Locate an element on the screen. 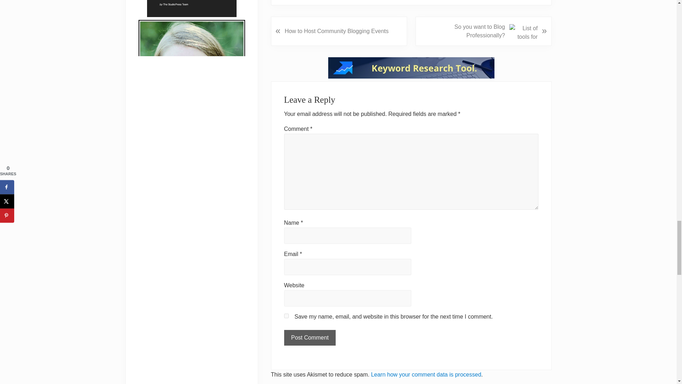 The height and width of the screenshot is (384, 682). About Kara is located at coordinates (191, 77).